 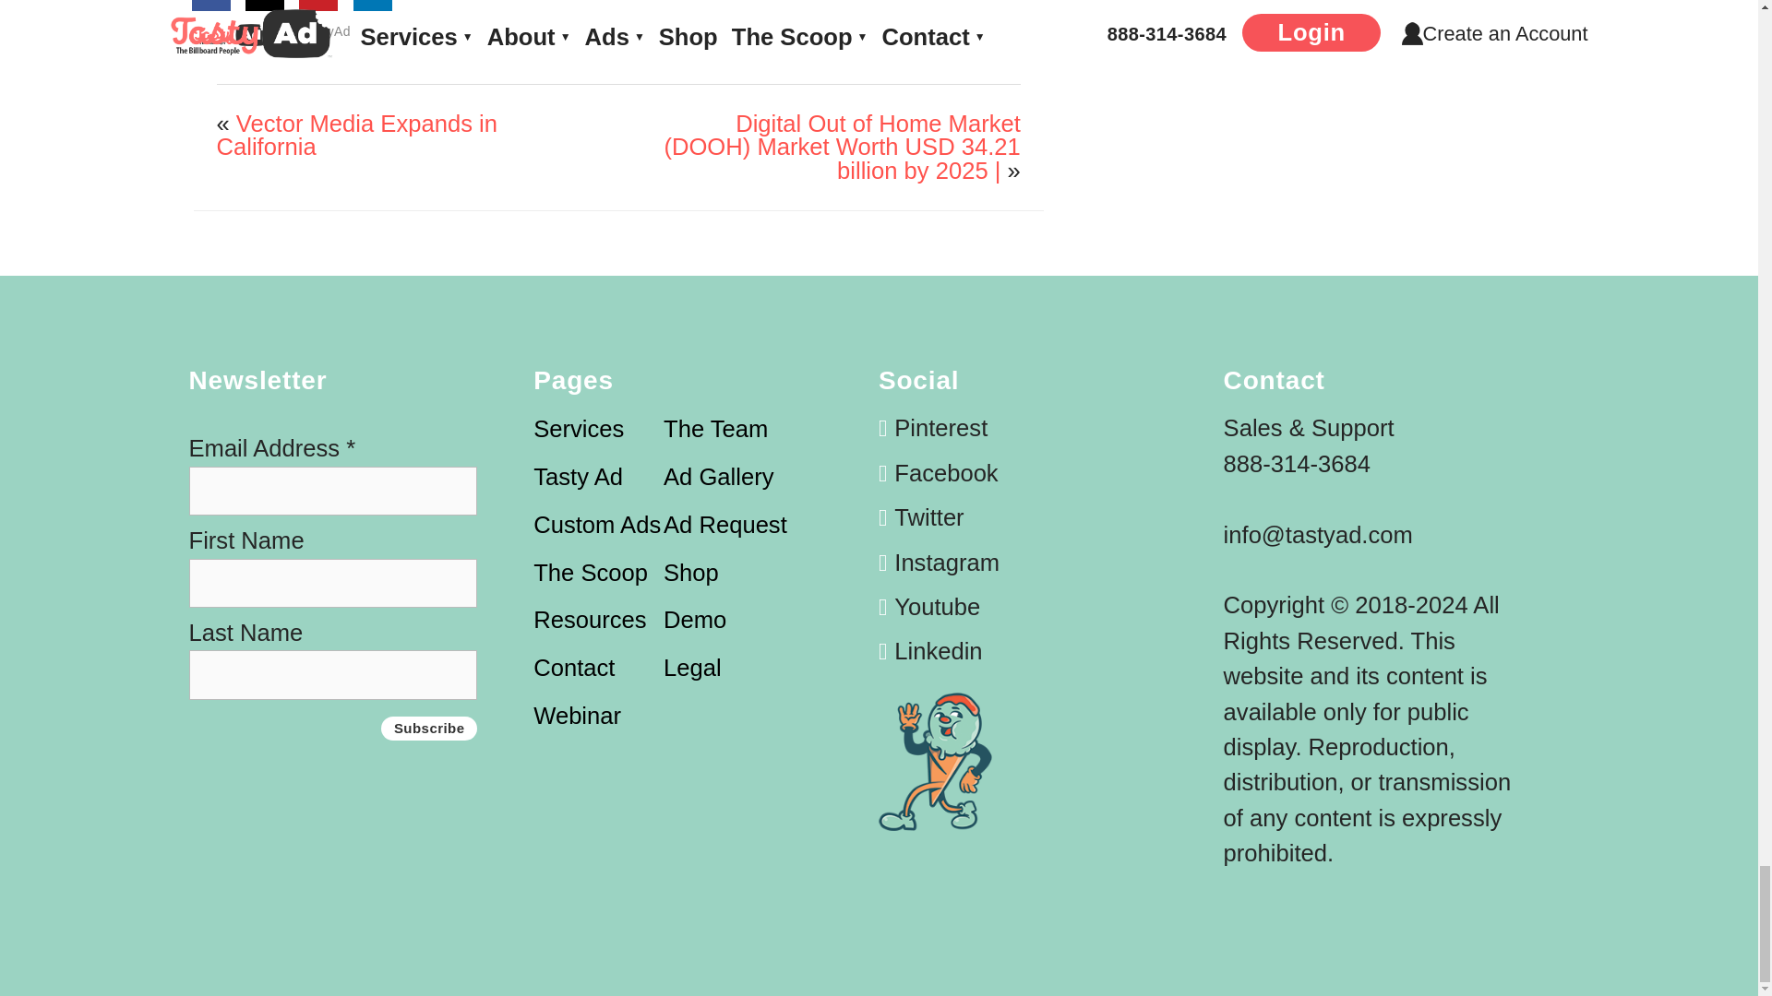 I want to click on Save to Pinterest, so click(x=319, y=6).